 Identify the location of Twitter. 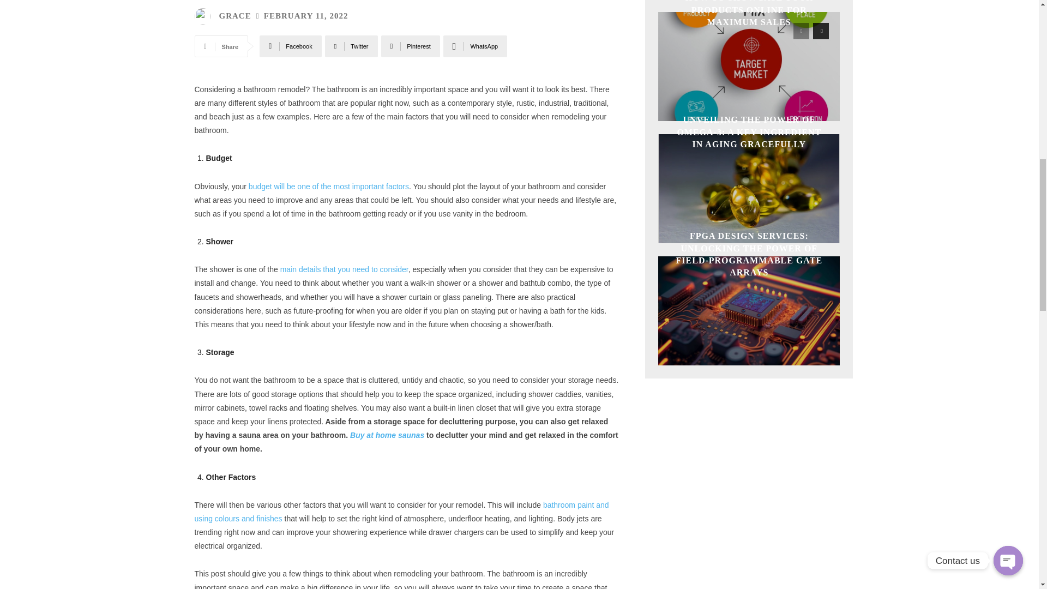
(351, 46).